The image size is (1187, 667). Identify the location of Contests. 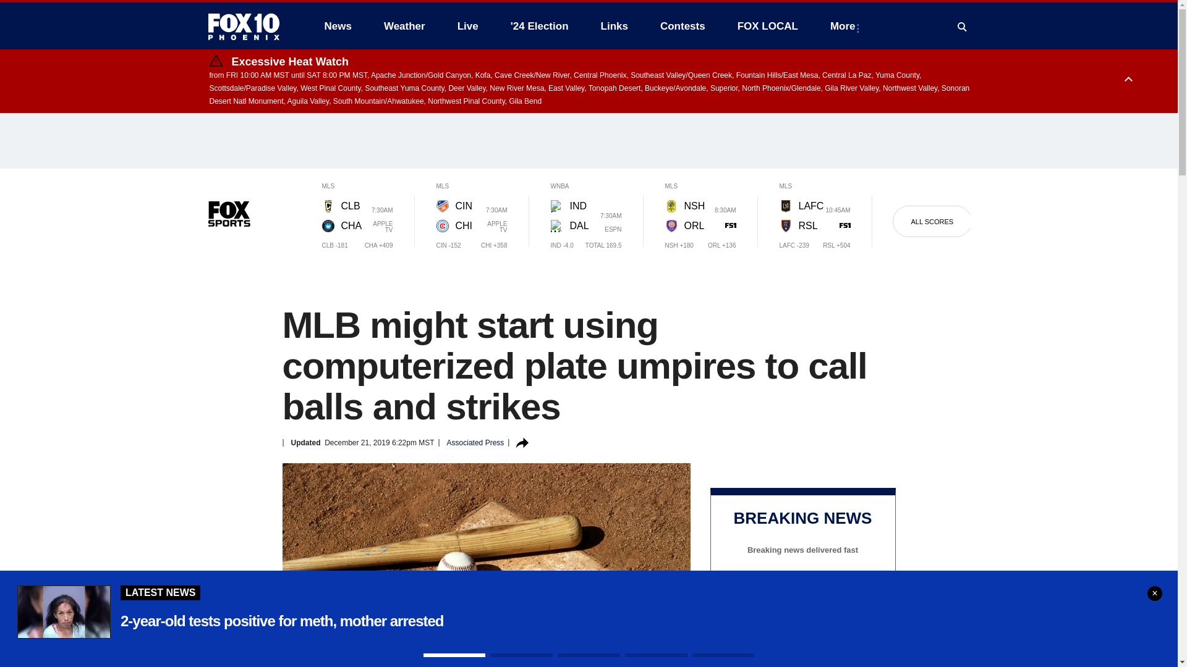
(683, 26).